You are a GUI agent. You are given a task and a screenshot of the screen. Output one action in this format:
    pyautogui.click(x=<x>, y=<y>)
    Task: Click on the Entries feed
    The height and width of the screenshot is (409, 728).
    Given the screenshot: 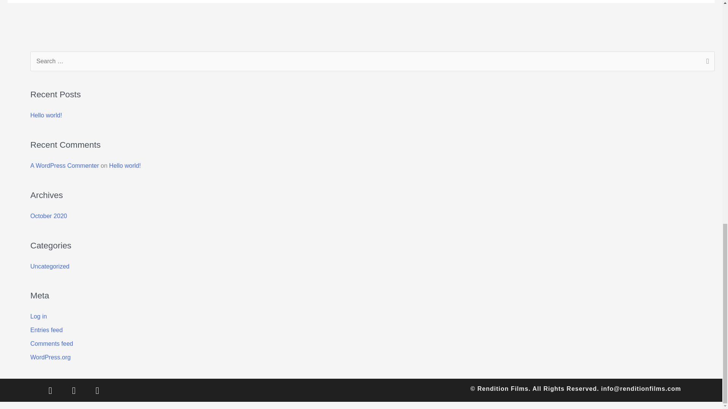 What is the action you would take?
    pyautogui.click(x=46, y=330)
    